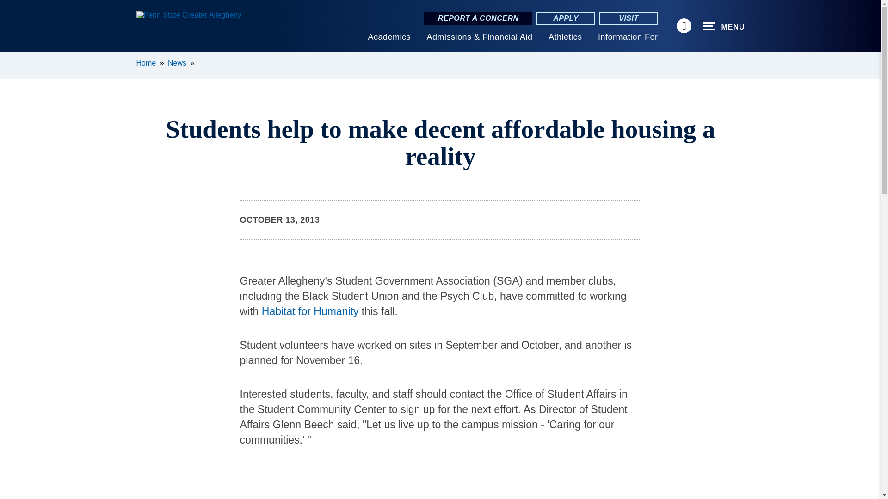  Describe the element at coordinates (724, 26) in the screenshot. I see `MENU` at that location.